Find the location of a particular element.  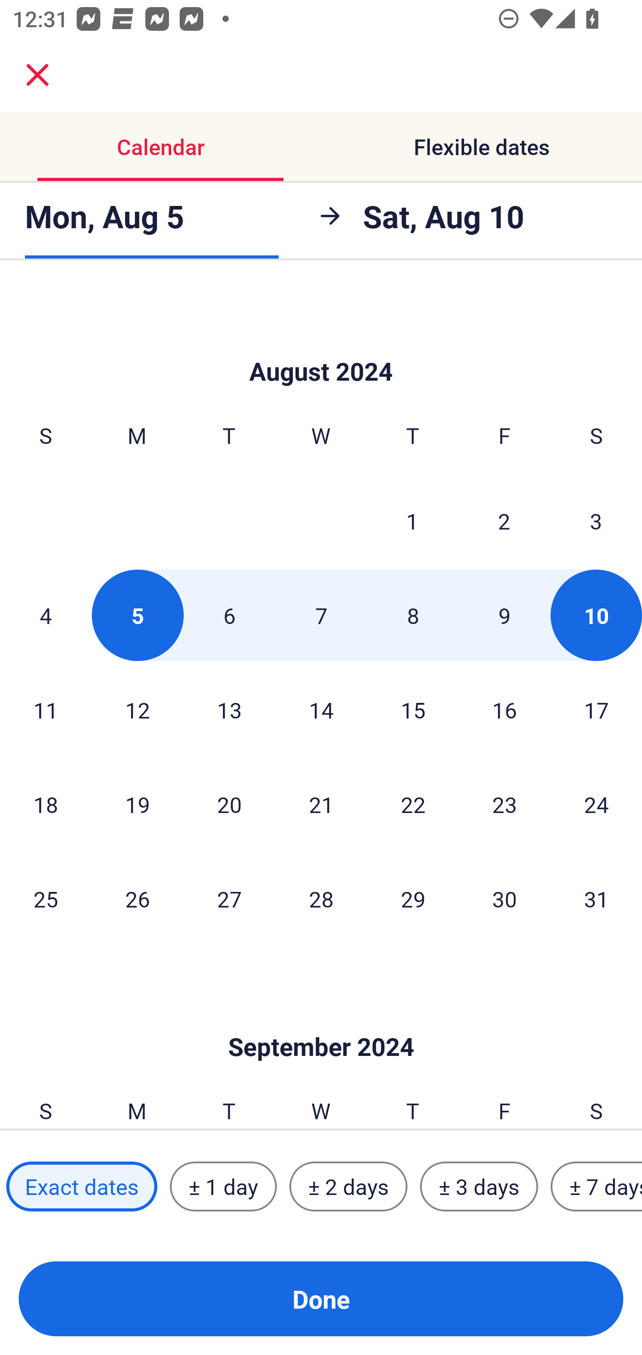

± 7 days is located at coordinates (597, 1186).